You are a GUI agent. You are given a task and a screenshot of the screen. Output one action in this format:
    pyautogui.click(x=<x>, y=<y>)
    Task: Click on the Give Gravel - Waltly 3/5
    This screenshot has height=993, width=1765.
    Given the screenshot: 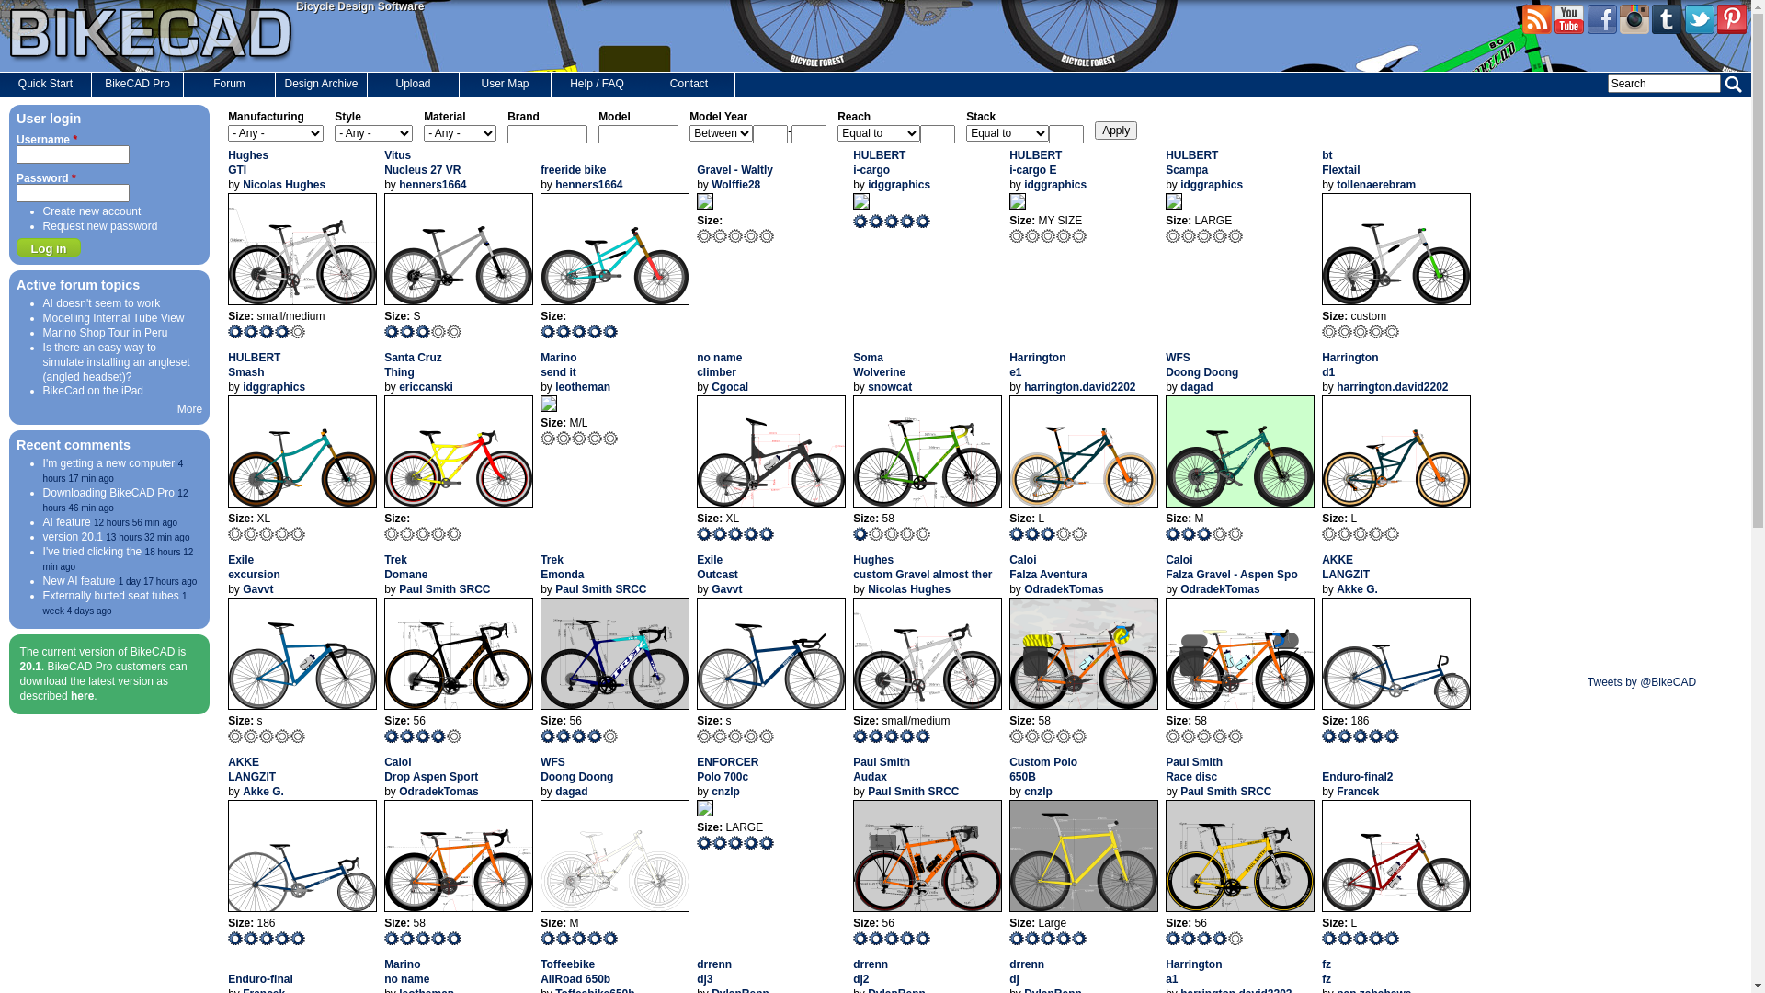 What is the action you would take?
    pyautogui.click(x=735, y=235)
    